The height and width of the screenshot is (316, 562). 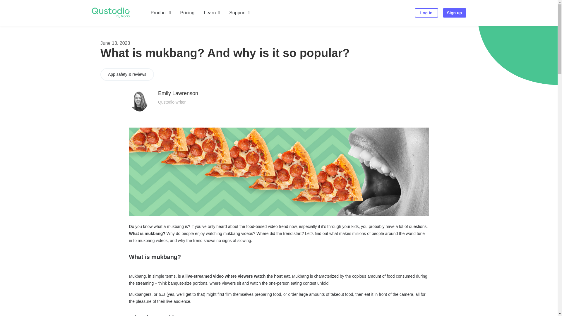 What do you see at coordinates (160, 16) in the screenshot?
I see `Product` at bounding box center [160, 16].